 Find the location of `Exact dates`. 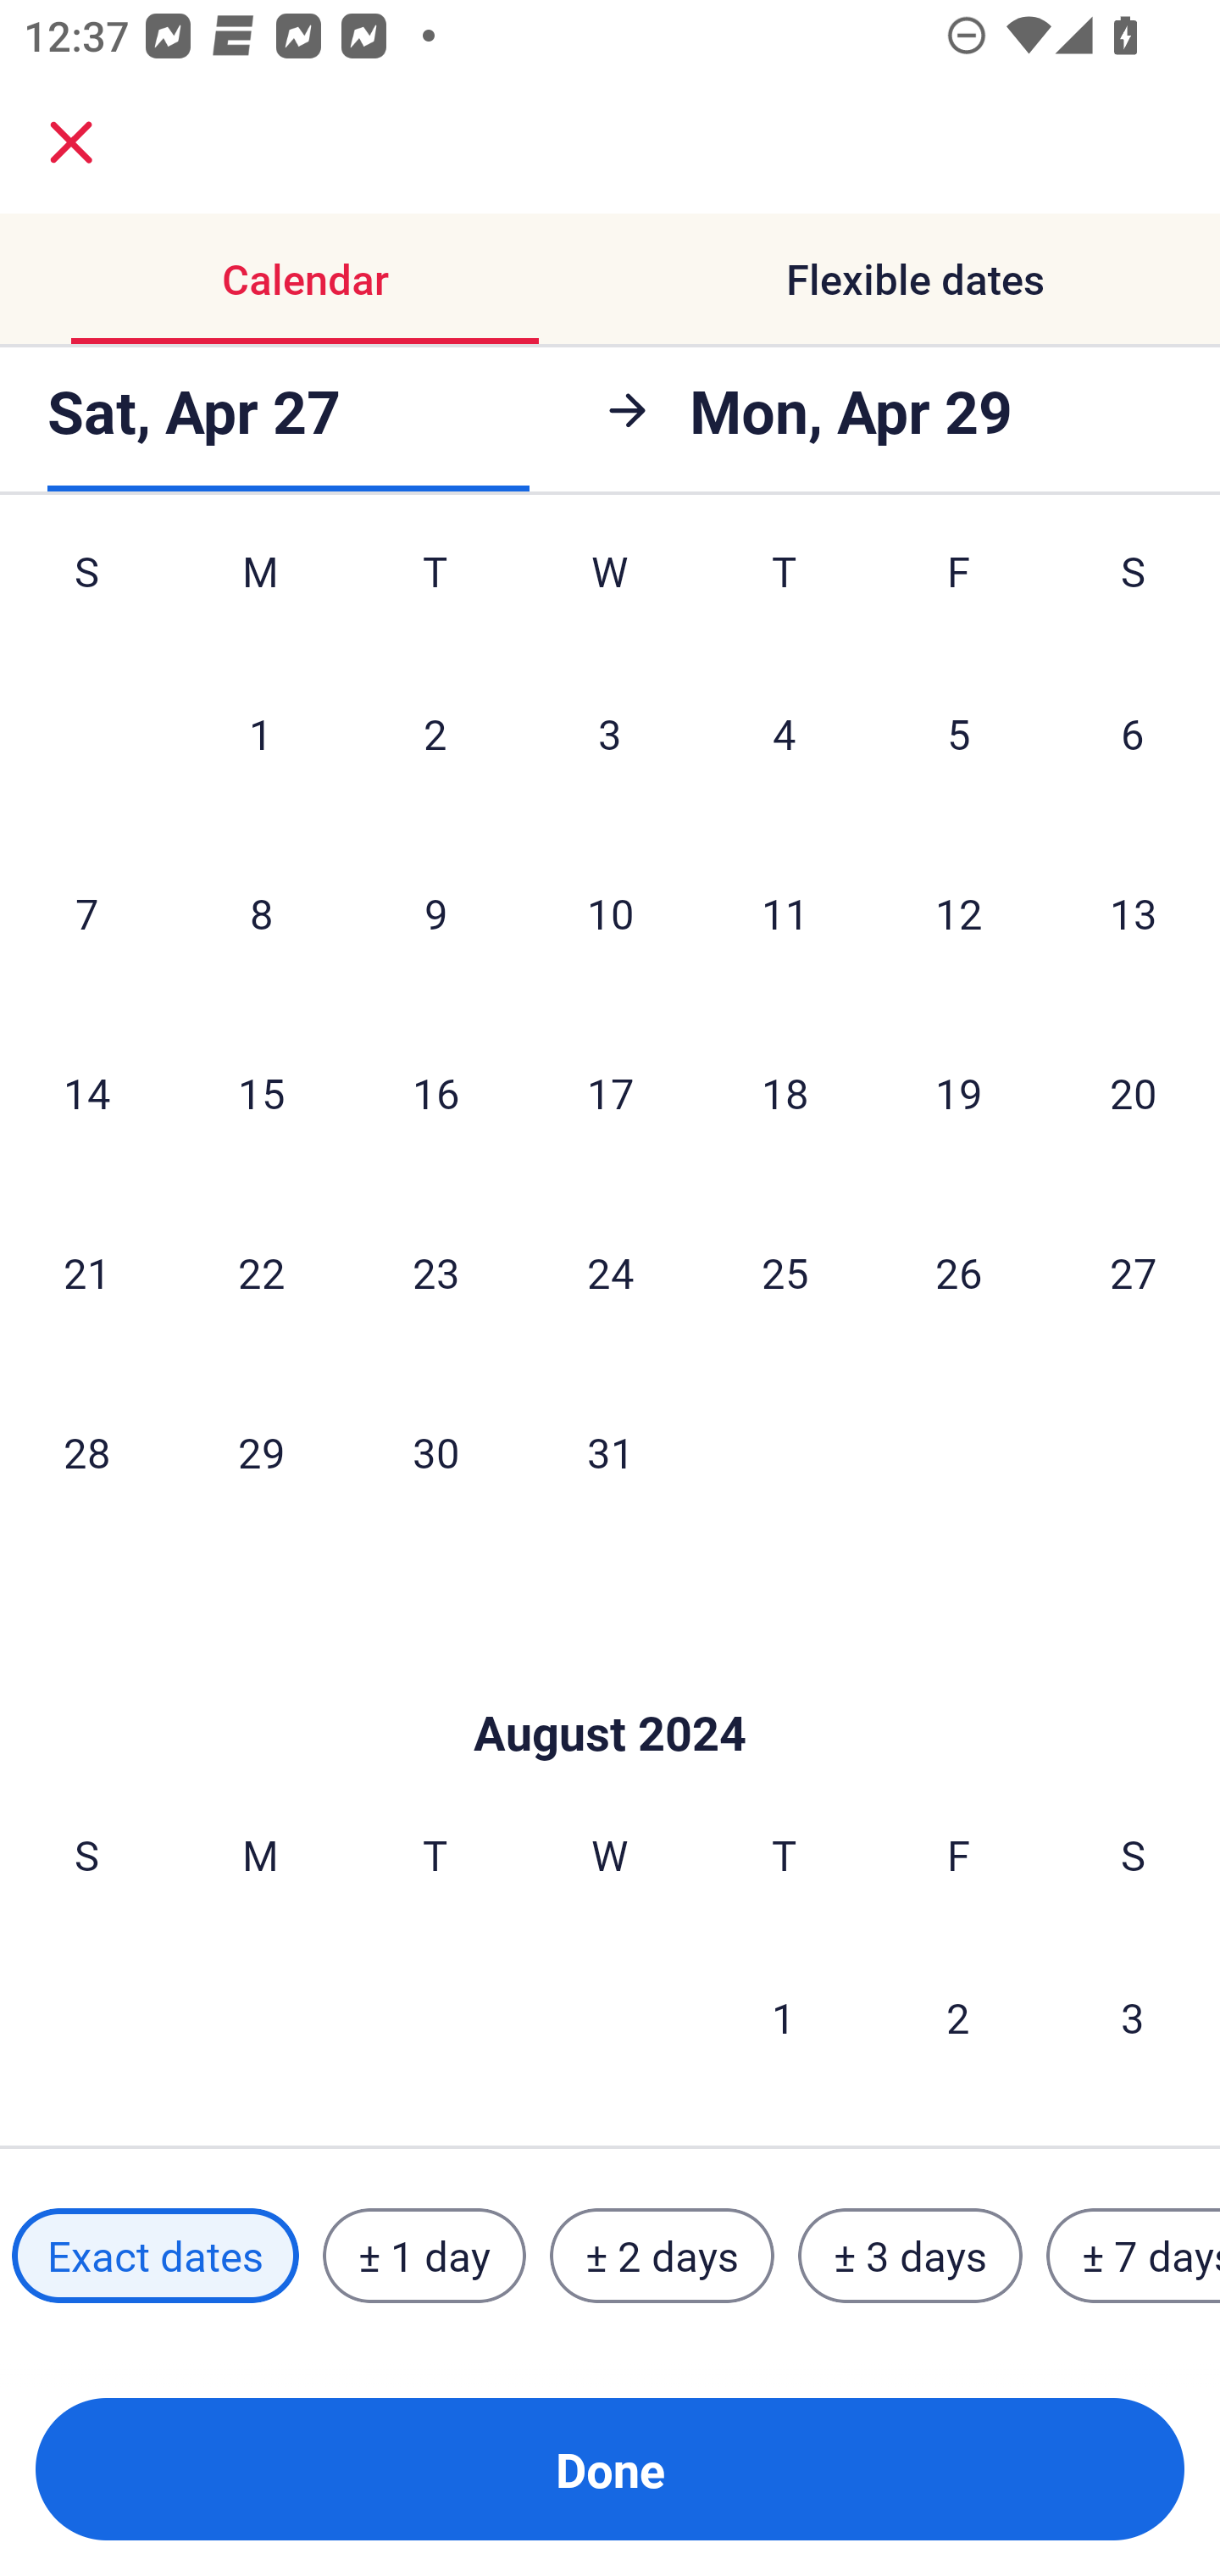

Exact dates is located at coordinates (155, 2255).